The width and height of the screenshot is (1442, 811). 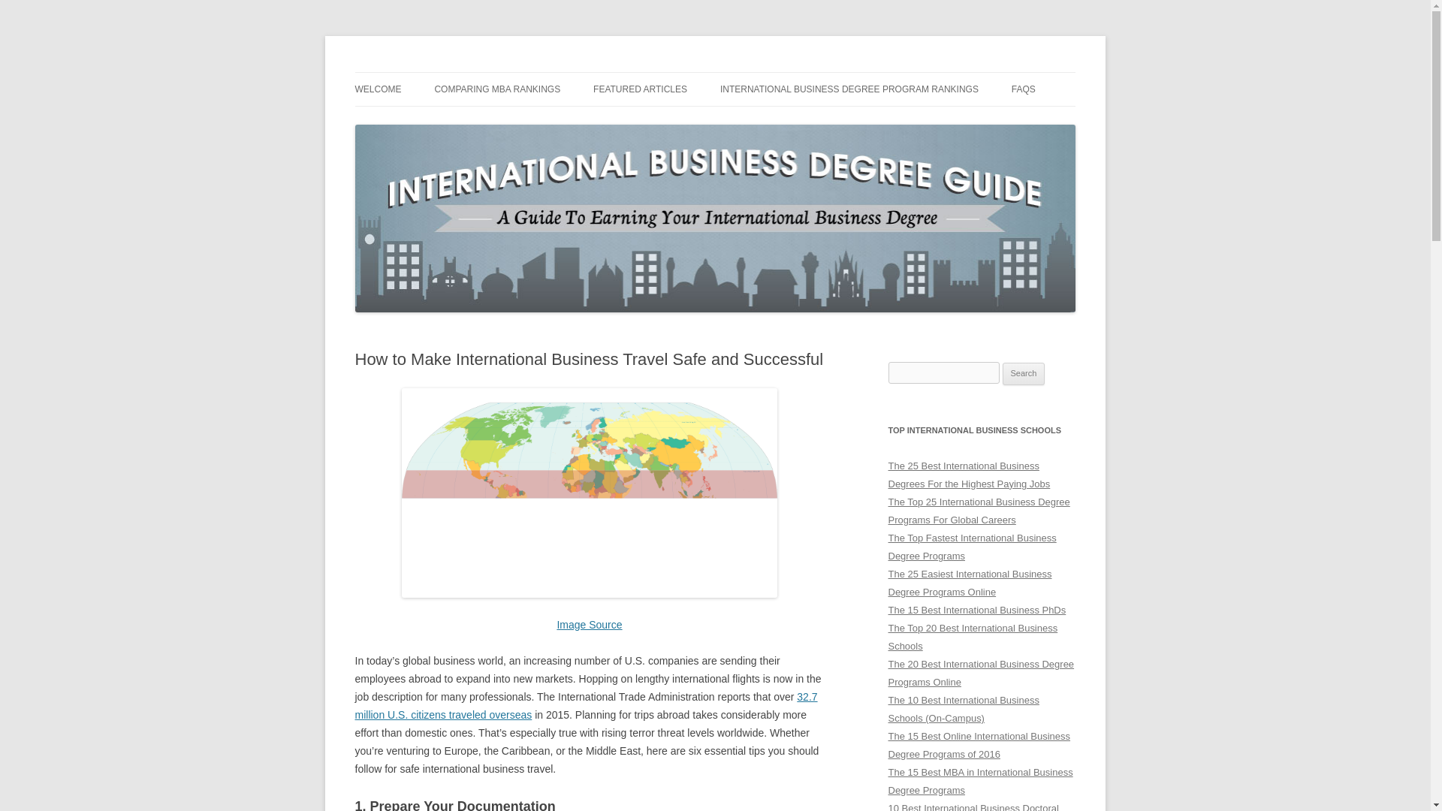 I want to click on The 15 Best MBA in International Business Degree Programs, so click(x=980, y=781).